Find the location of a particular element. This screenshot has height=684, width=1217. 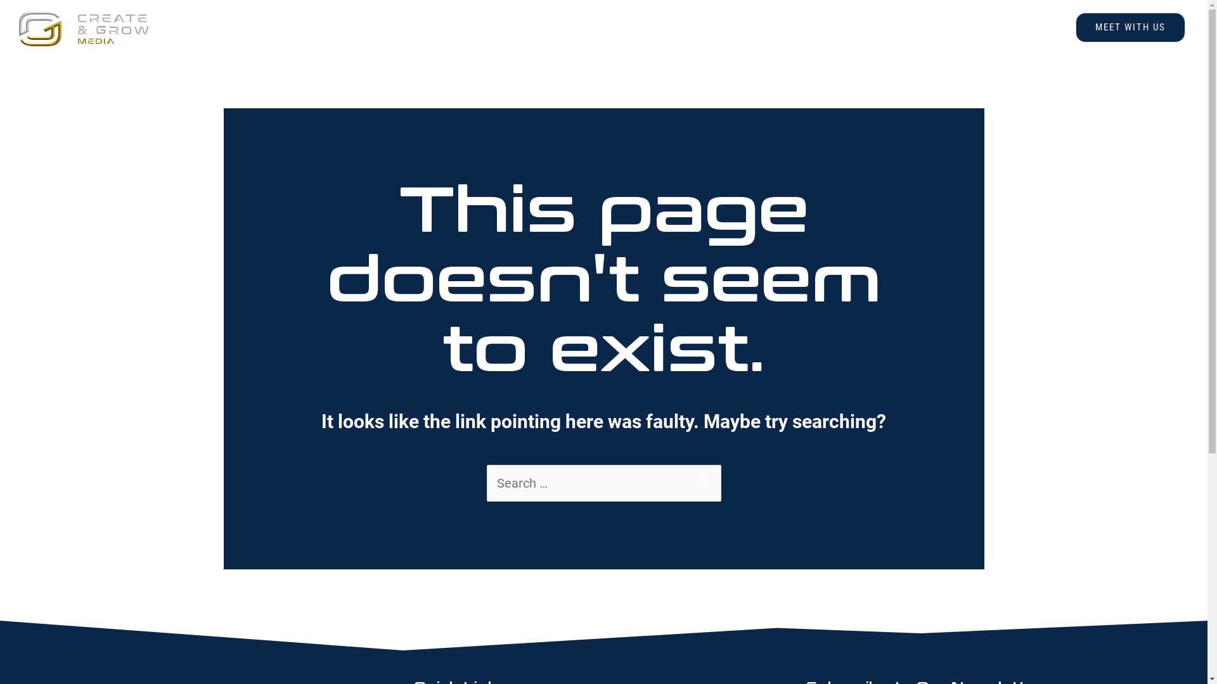

Portfolio is located at coordinates (477, 29).